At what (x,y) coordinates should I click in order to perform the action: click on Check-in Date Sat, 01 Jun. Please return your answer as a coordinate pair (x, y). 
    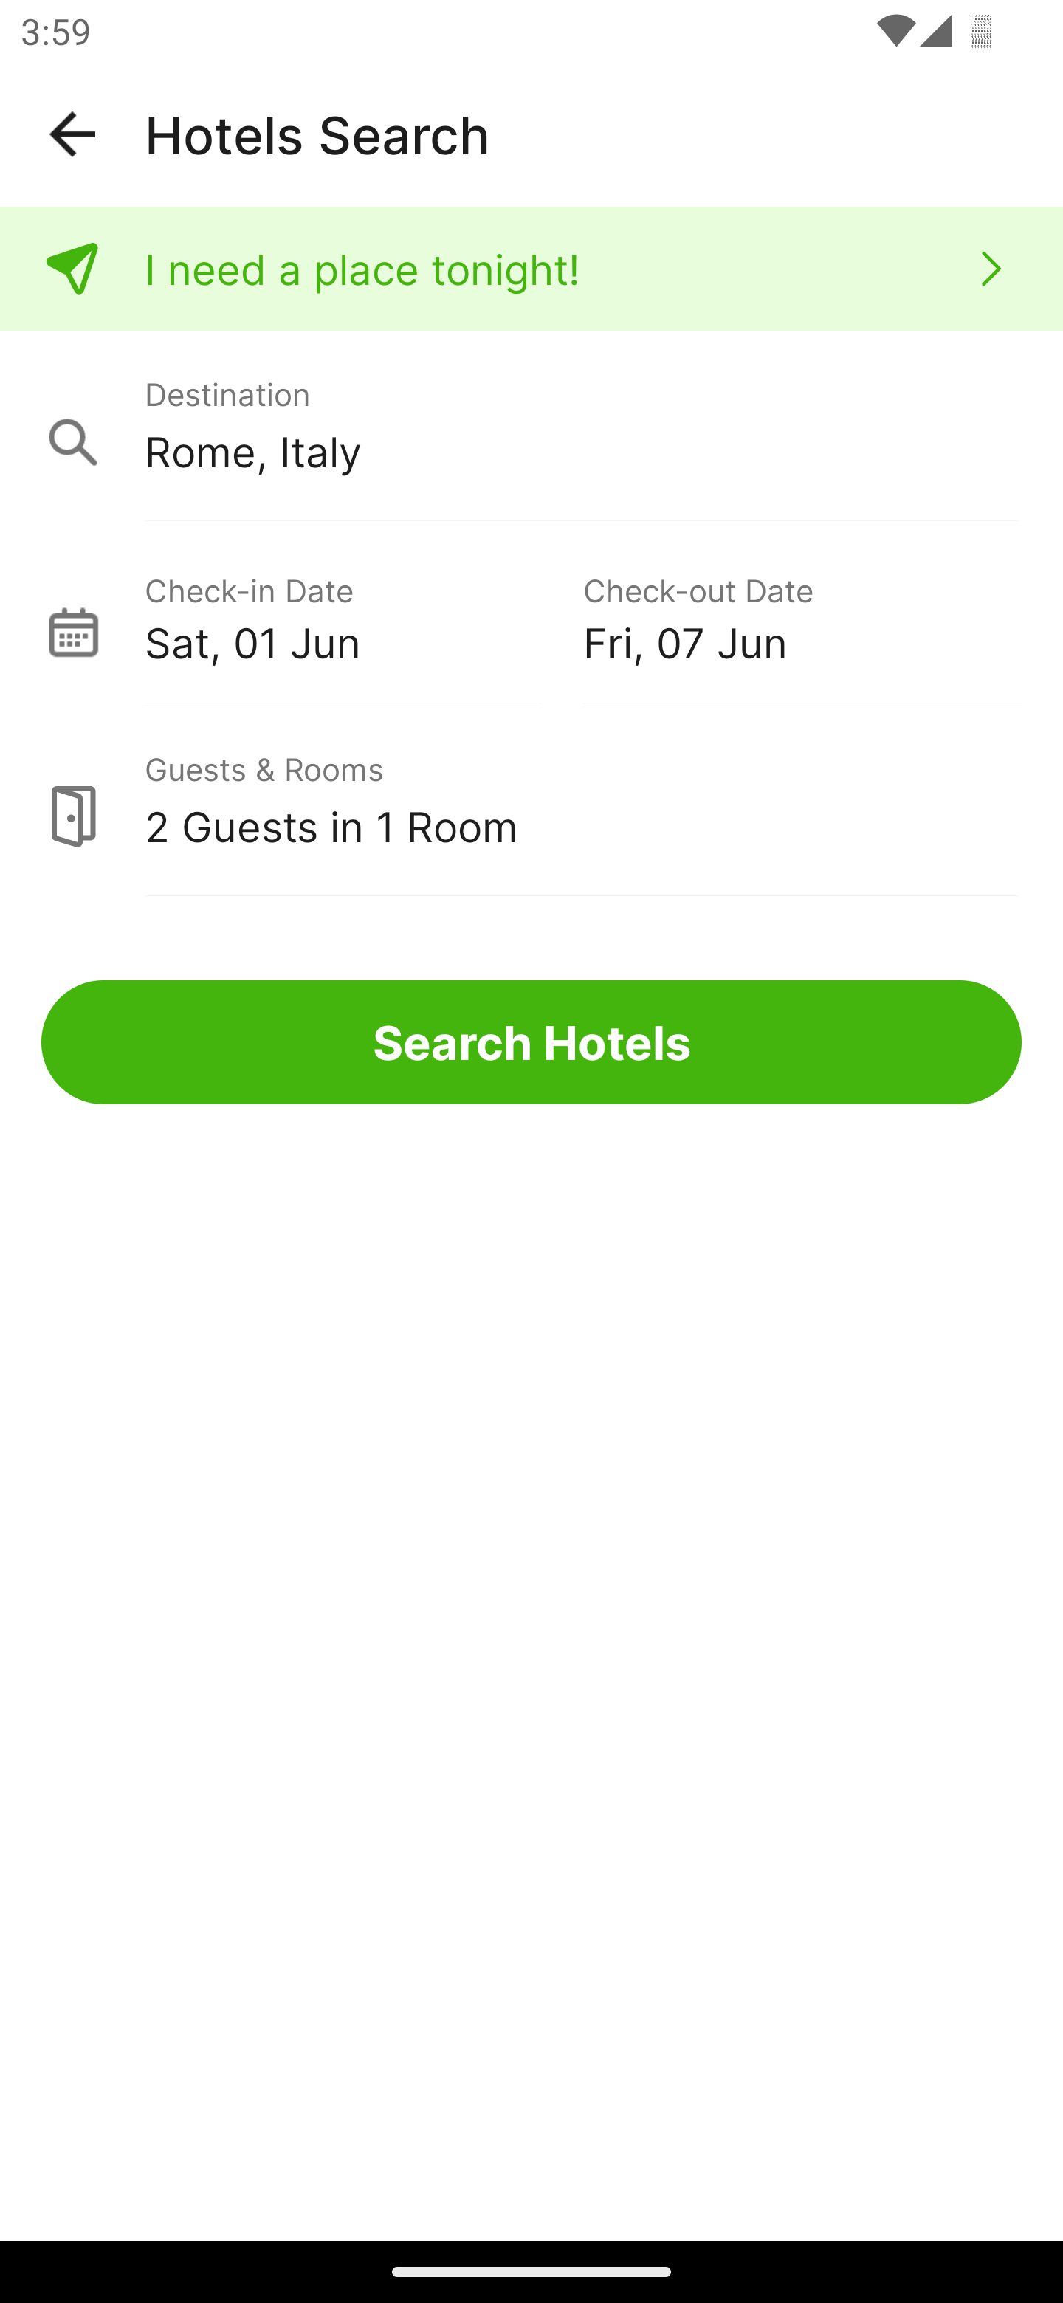
    Looking at the image, I should click on (363, 616).